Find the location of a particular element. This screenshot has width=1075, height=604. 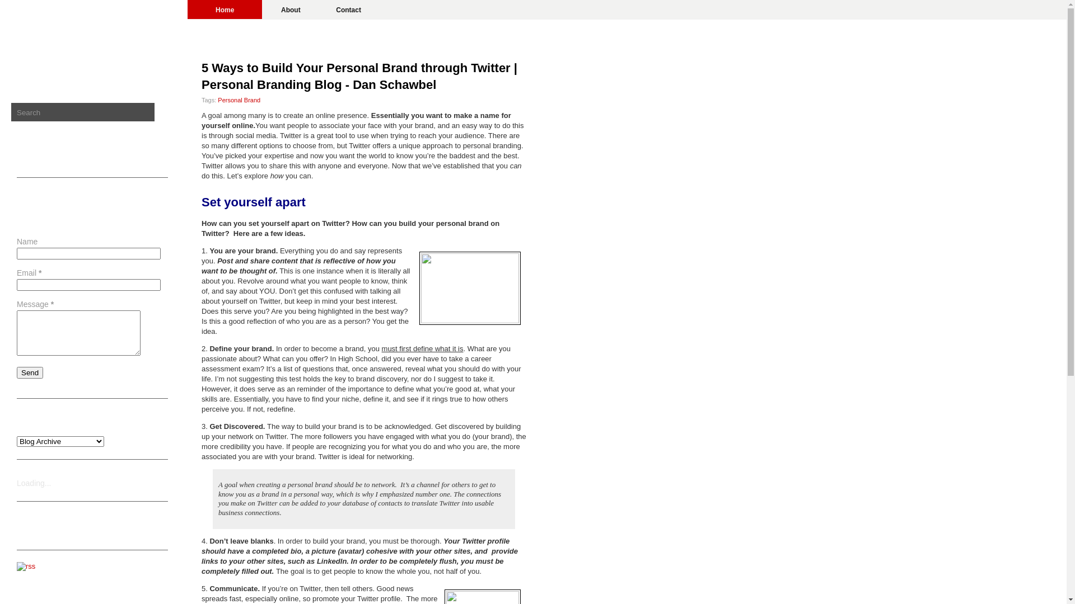

Home is located at coordinates (225, 10).